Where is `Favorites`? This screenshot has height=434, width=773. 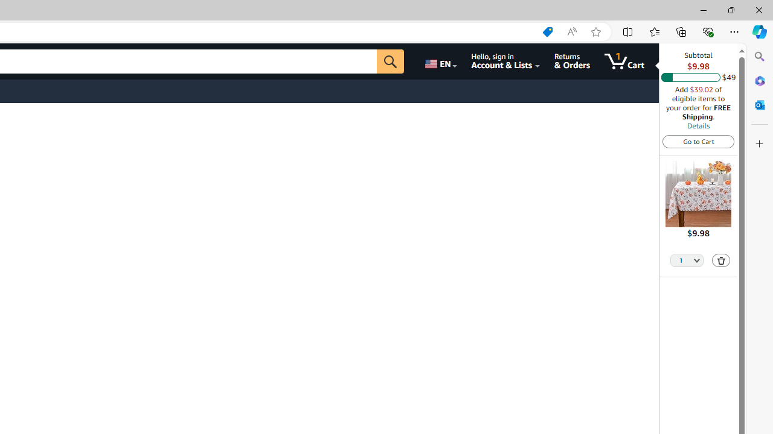
Favorites is located at coordinates (654, 31).